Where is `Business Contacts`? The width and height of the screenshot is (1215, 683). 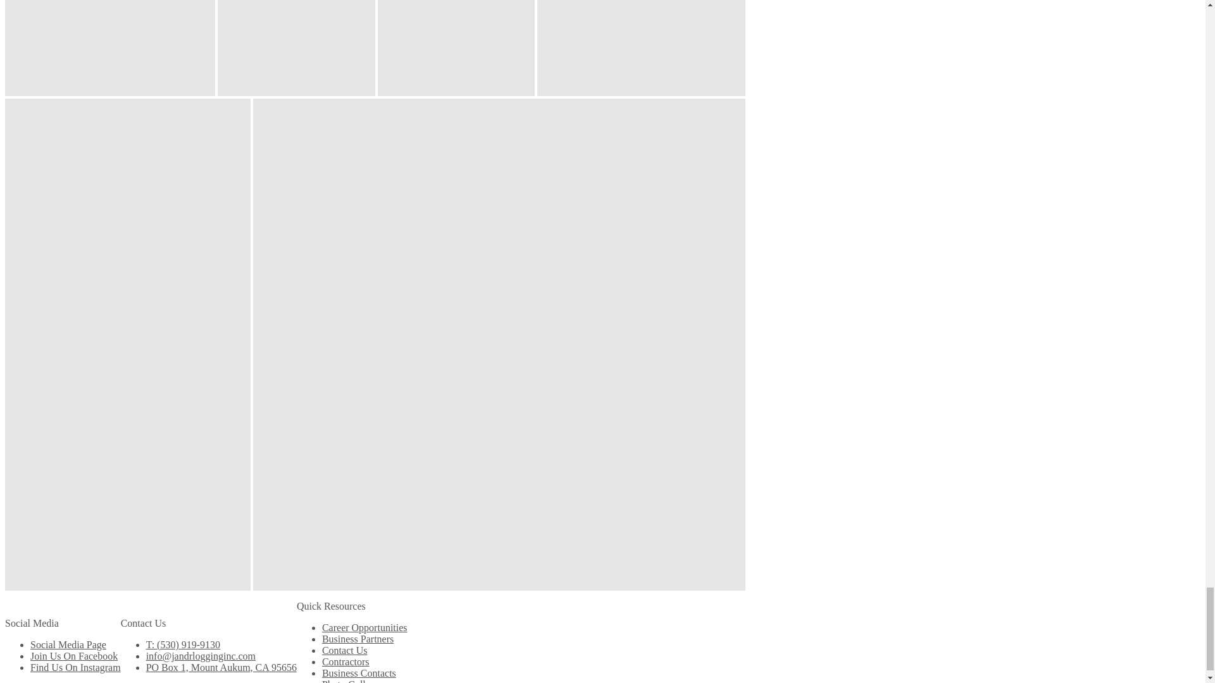 Business Contacts is located at coordinates (358, 673).